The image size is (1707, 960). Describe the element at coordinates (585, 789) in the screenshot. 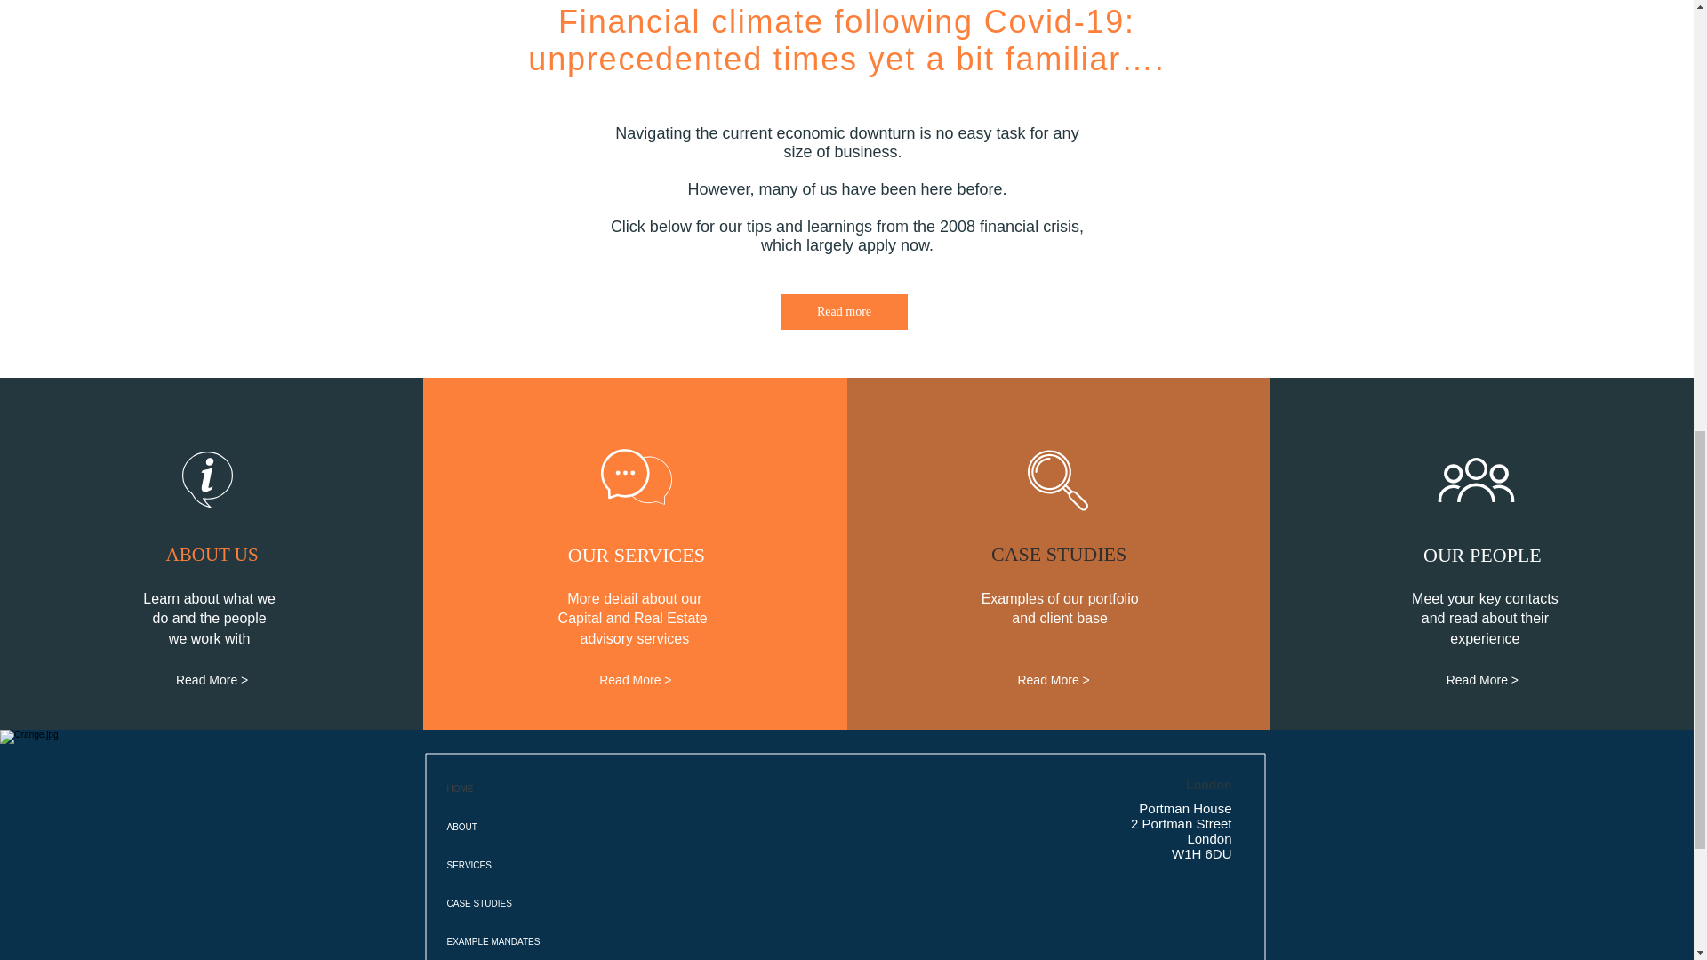

I see `HOME` at that location.